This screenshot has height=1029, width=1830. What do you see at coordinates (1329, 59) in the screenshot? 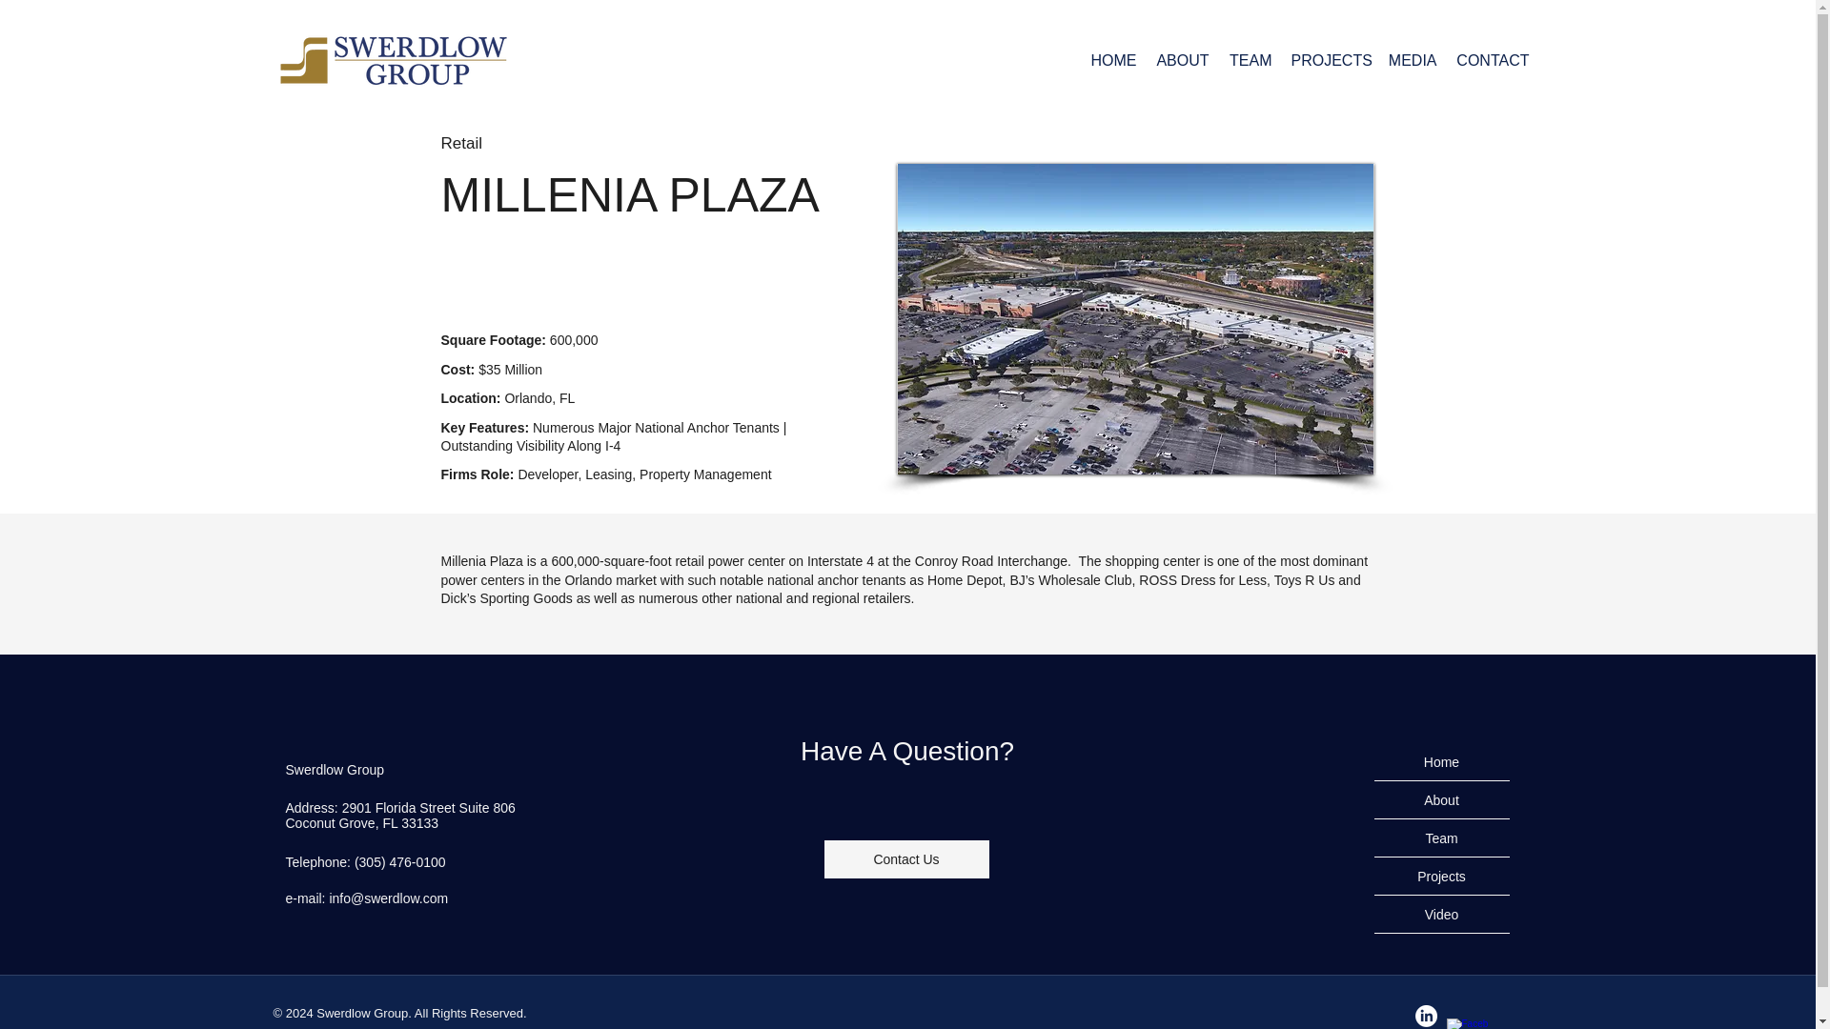
I see `PROJECTS` at bounding box center [1329, 59].